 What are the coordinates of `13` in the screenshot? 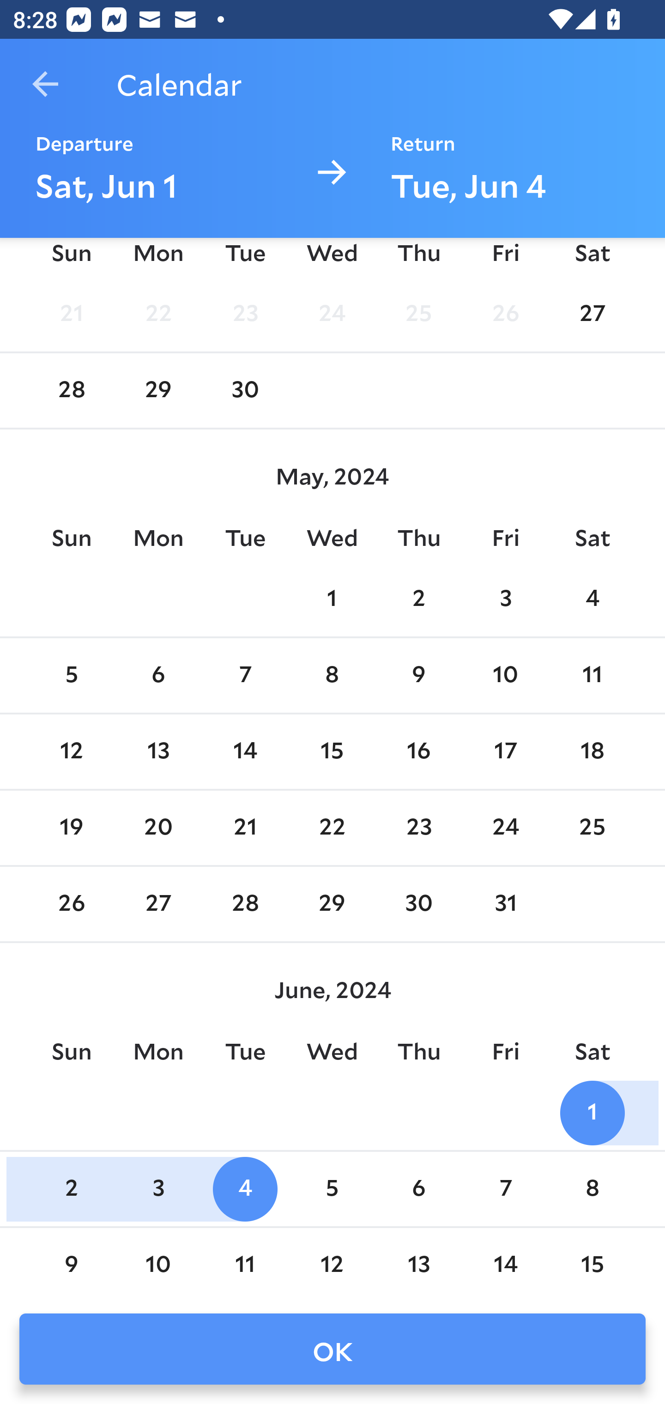 It's located at (418, 1264).